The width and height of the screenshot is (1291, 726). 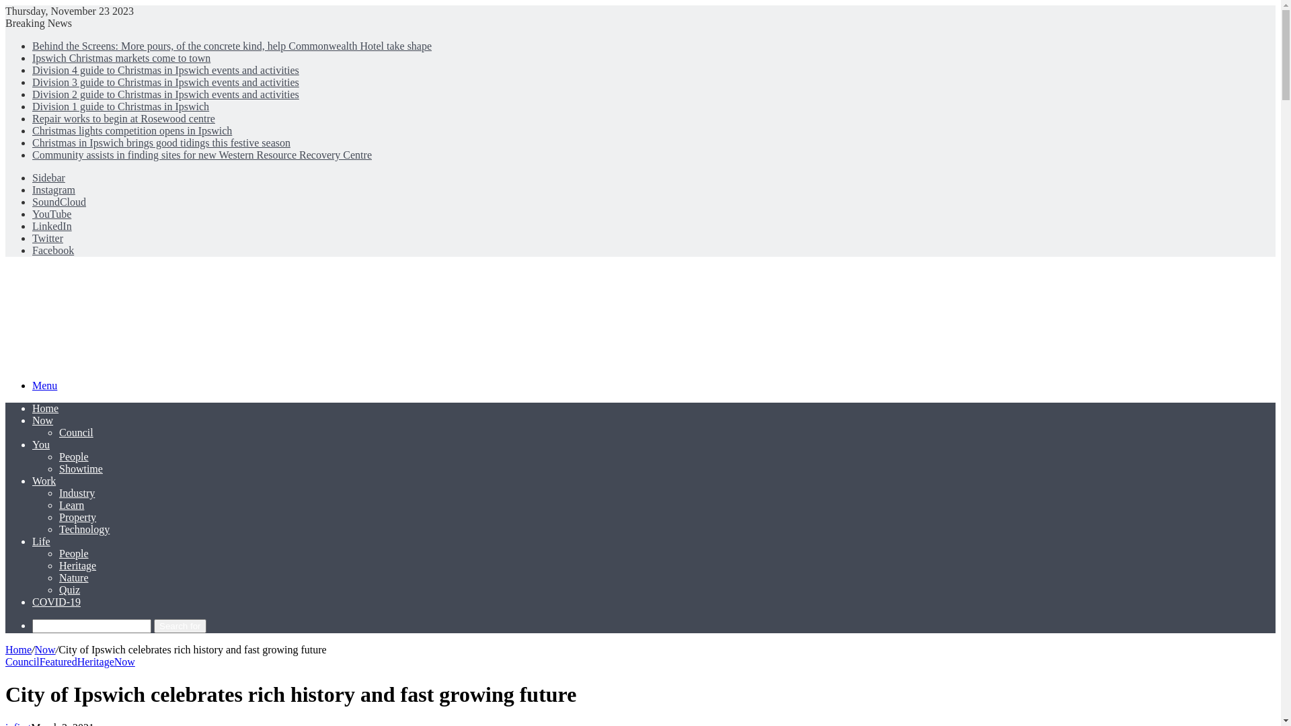 What do you see at coordinates (78, 566) in the screenshot?
I see `Heritage` at bounding box center [78, 566].